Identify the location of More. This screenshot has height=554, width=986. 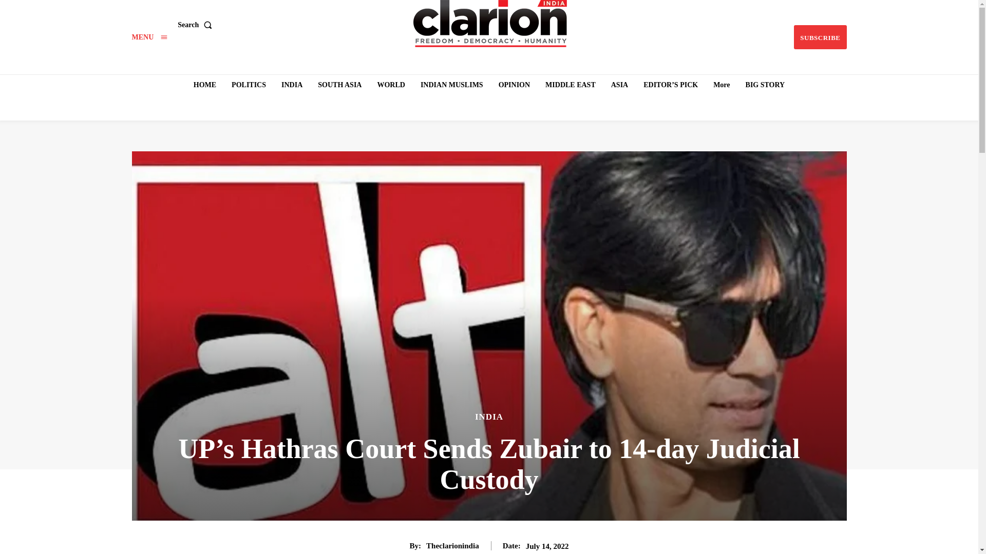
(721, 85).